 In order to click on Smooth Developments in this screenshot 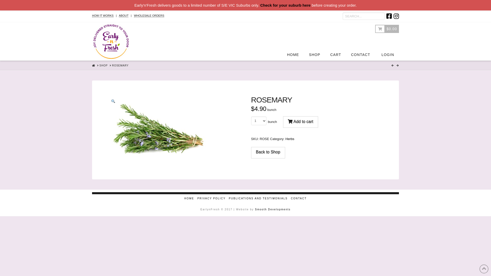, I will do `click(273, 210)`.